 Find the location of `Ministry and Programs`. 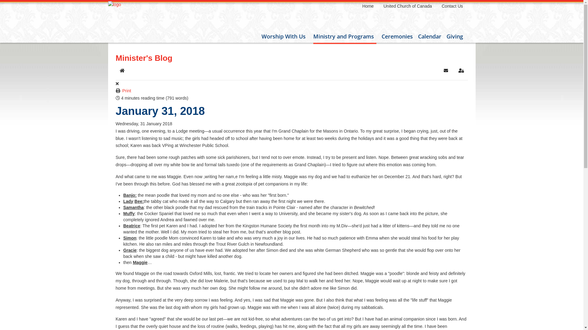

Ministry and Programs is located at coordinates (345, 37).